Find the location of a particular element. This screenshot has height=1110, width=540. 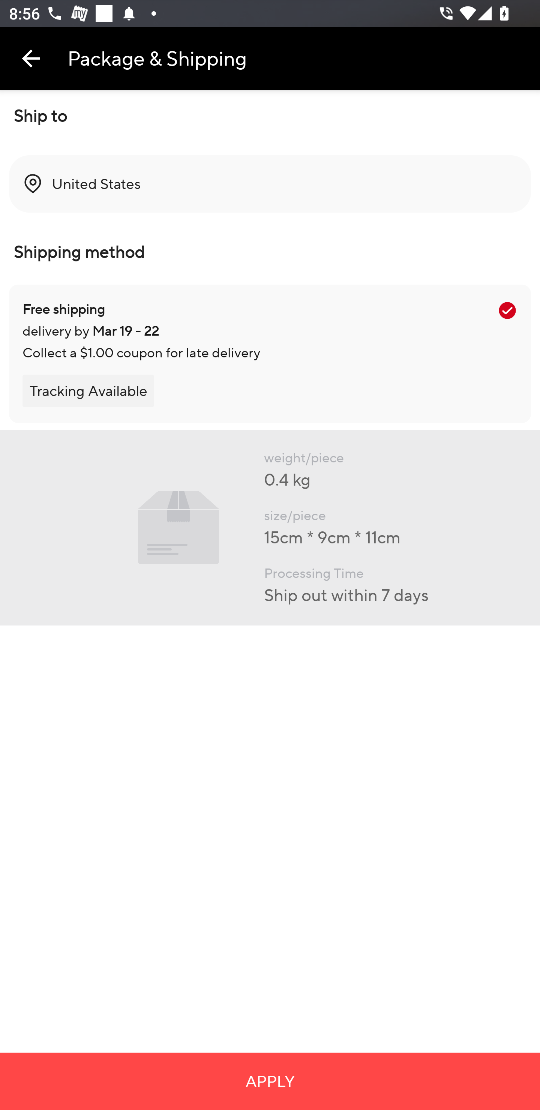

APPLY is located at coordinates (270, 1081).